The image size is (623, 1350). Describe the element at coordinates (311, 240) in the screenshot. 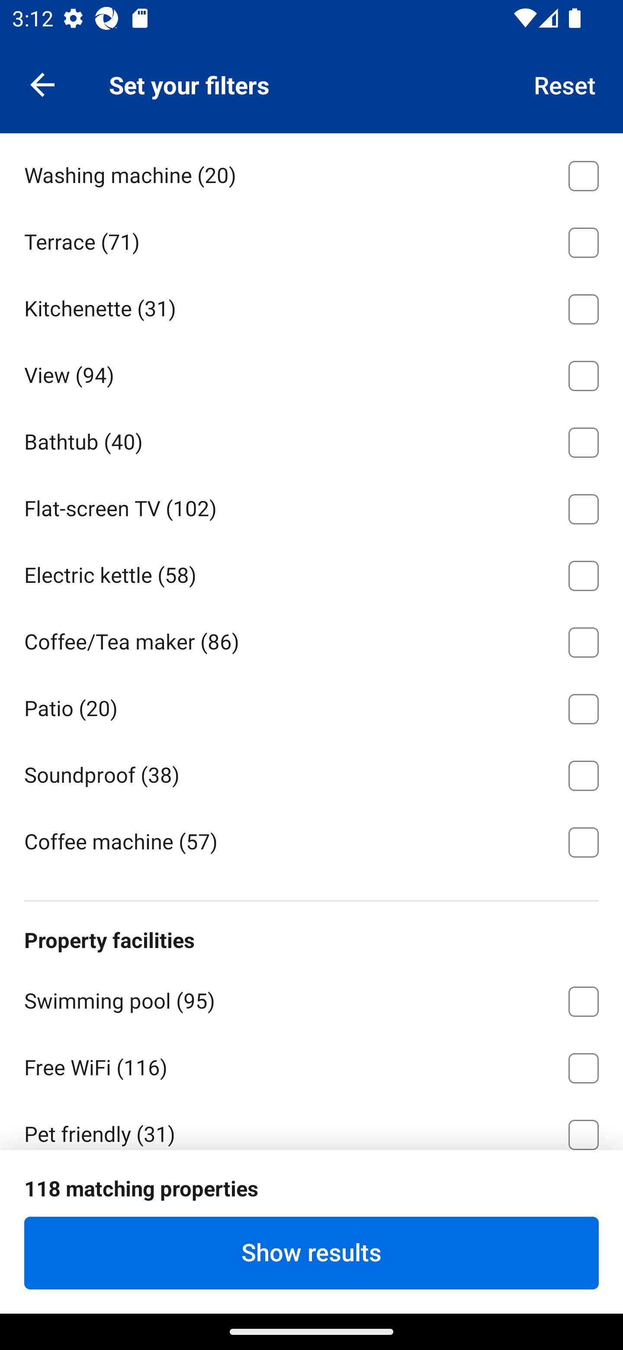

I see `Terrace ⁦(71)` at that location.